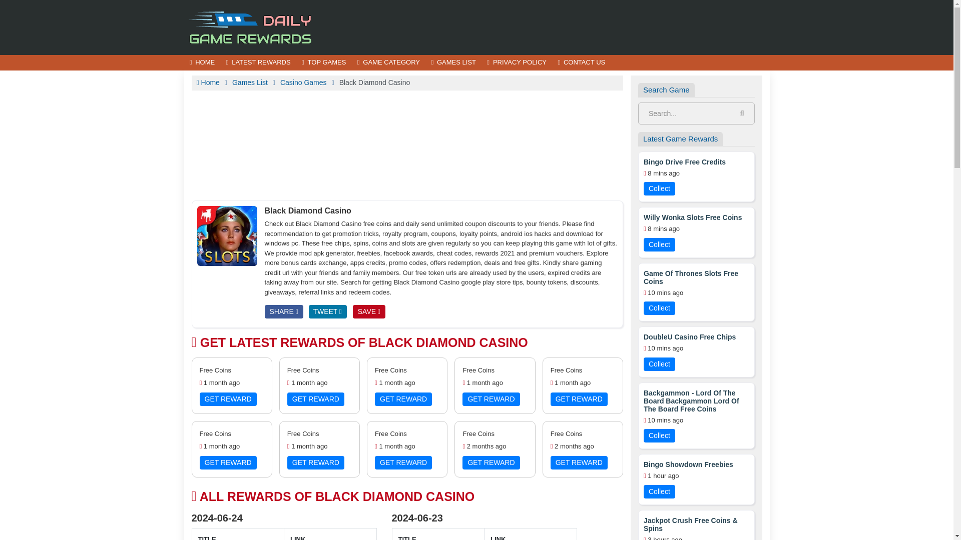 The image size is (961, 540). Describe the element at coordinates (227, 462) in the screenshot. I see `GET REWARD` at that location.